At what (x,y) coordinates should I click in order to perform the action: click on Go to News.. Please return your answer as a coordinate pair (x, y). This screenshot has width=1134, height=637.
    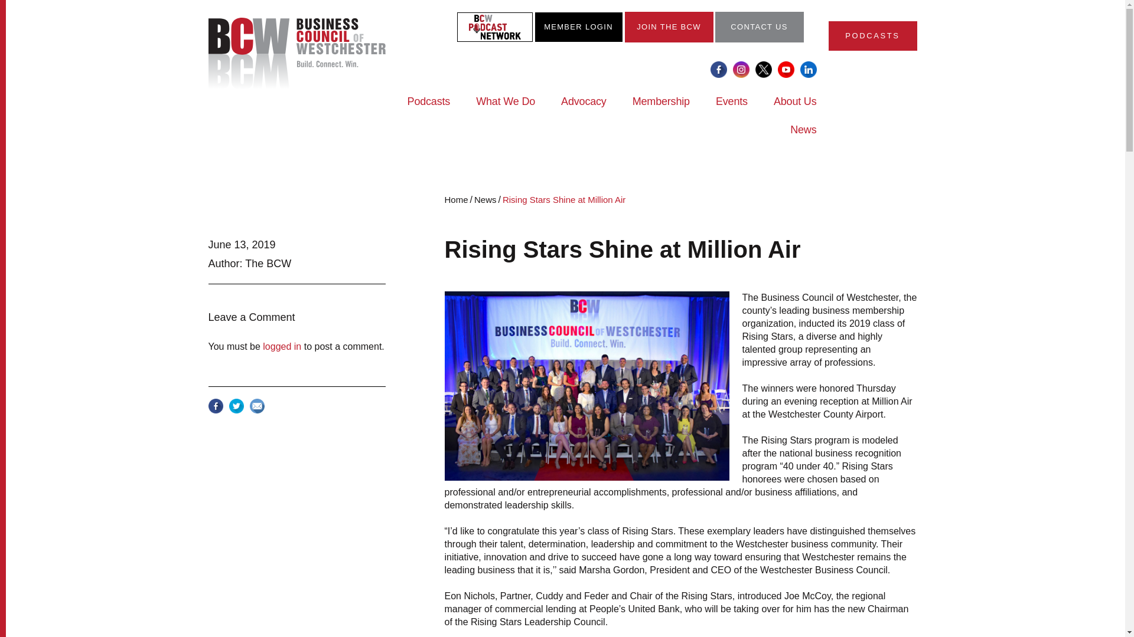
    Looking at the image, I should click on (485, 199).